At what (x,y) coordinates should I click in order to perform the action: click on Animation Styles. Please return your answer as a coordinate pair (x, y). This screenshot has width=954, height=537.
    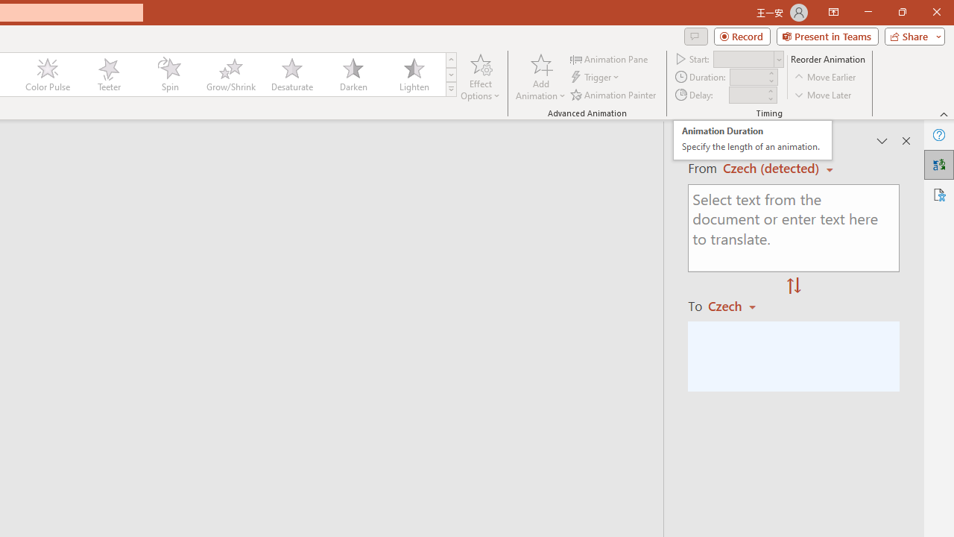
    Looking at the image, I should click on (451, 89).